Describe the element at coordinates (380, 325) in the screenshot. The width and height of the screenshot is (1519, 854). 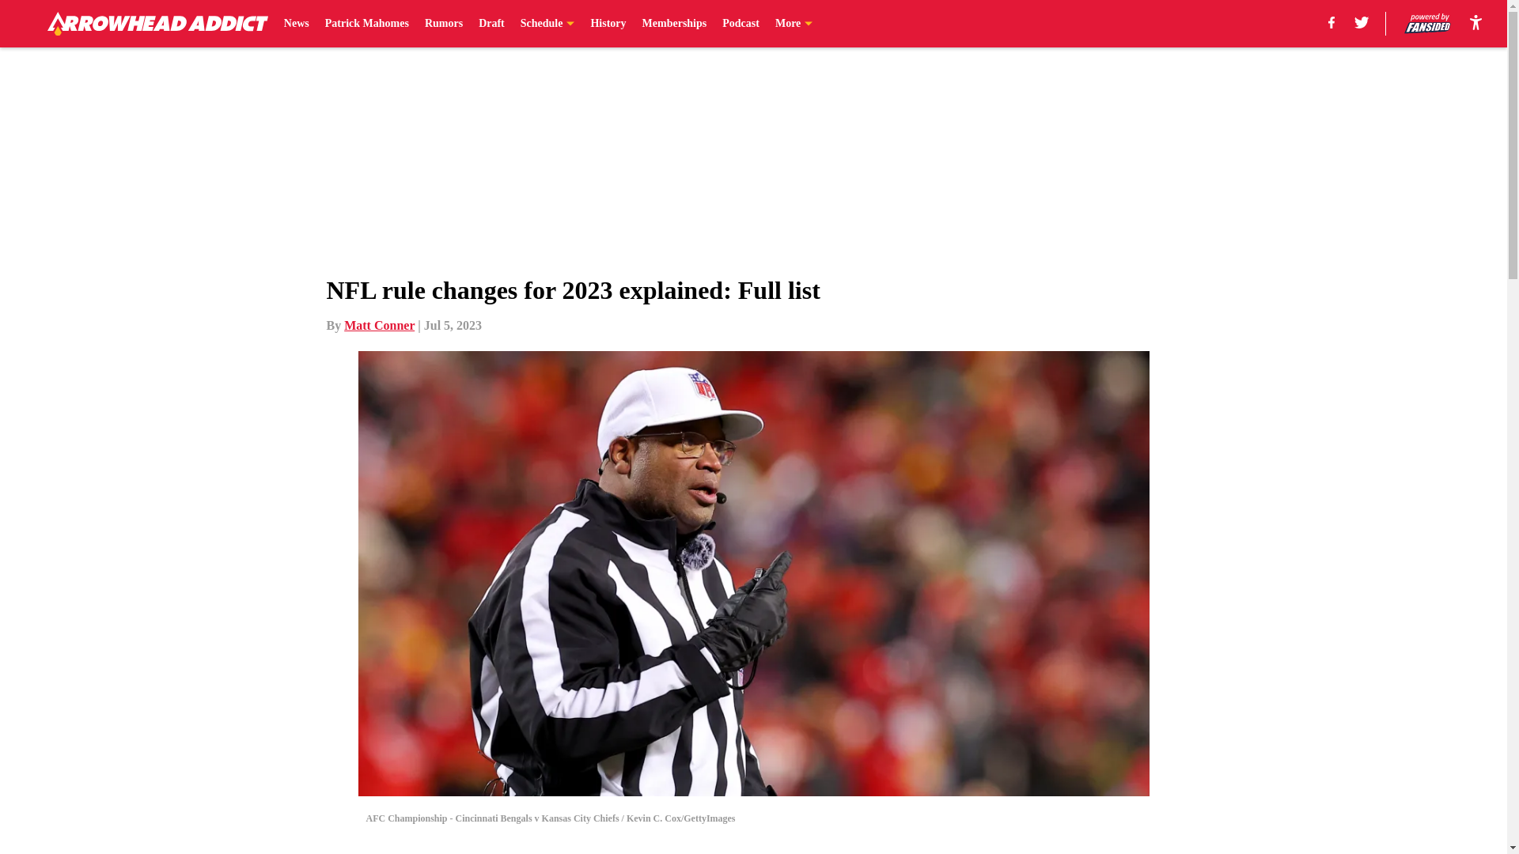
I see `Matt Conner` at that location.